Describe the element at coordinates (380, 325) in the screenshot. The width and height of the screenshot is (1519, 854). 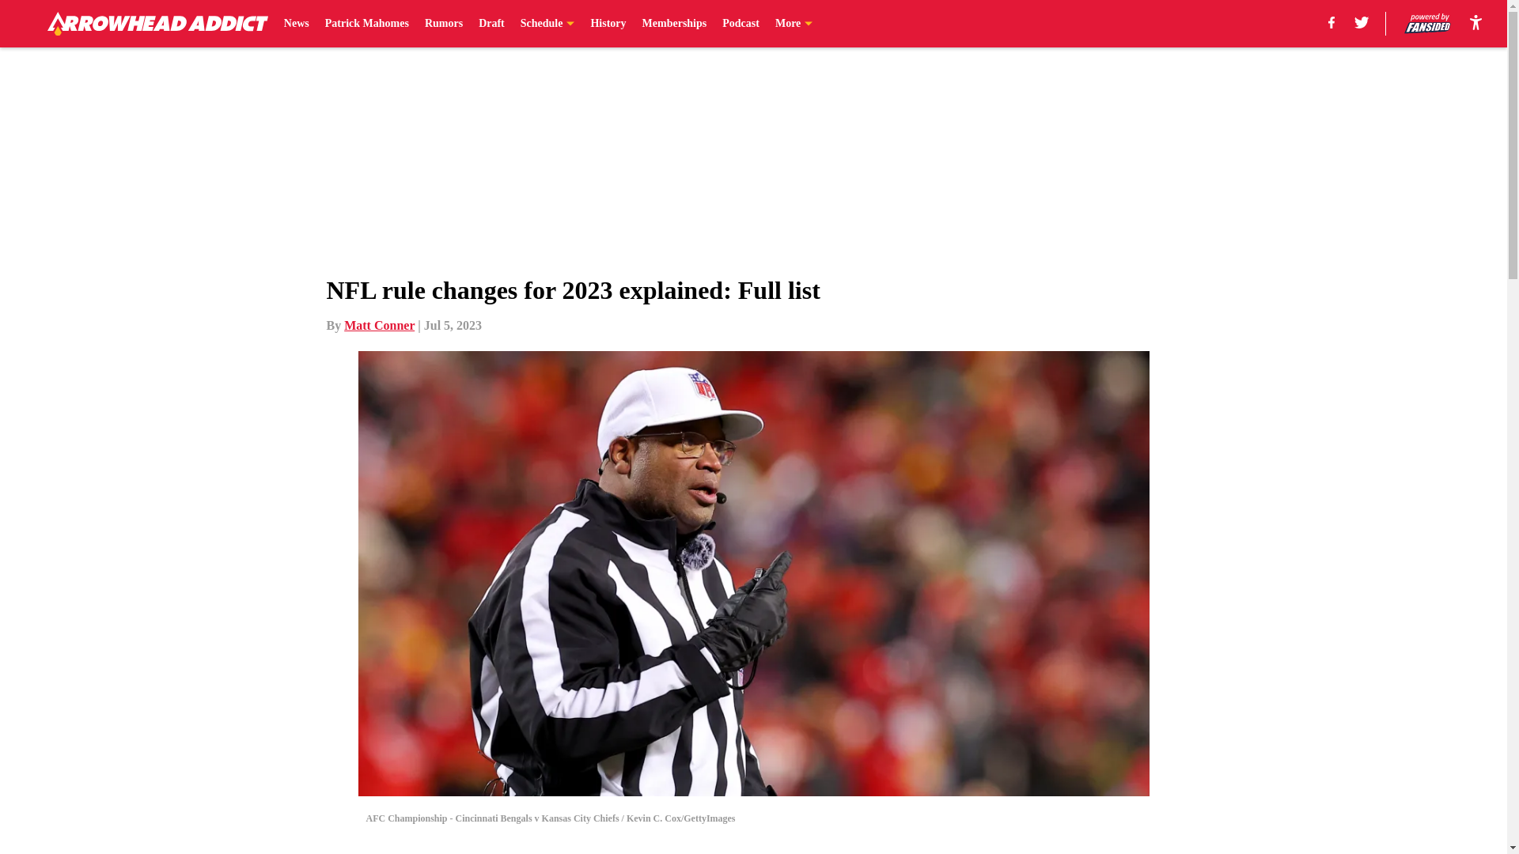
I see `Matt Conner` at that location.